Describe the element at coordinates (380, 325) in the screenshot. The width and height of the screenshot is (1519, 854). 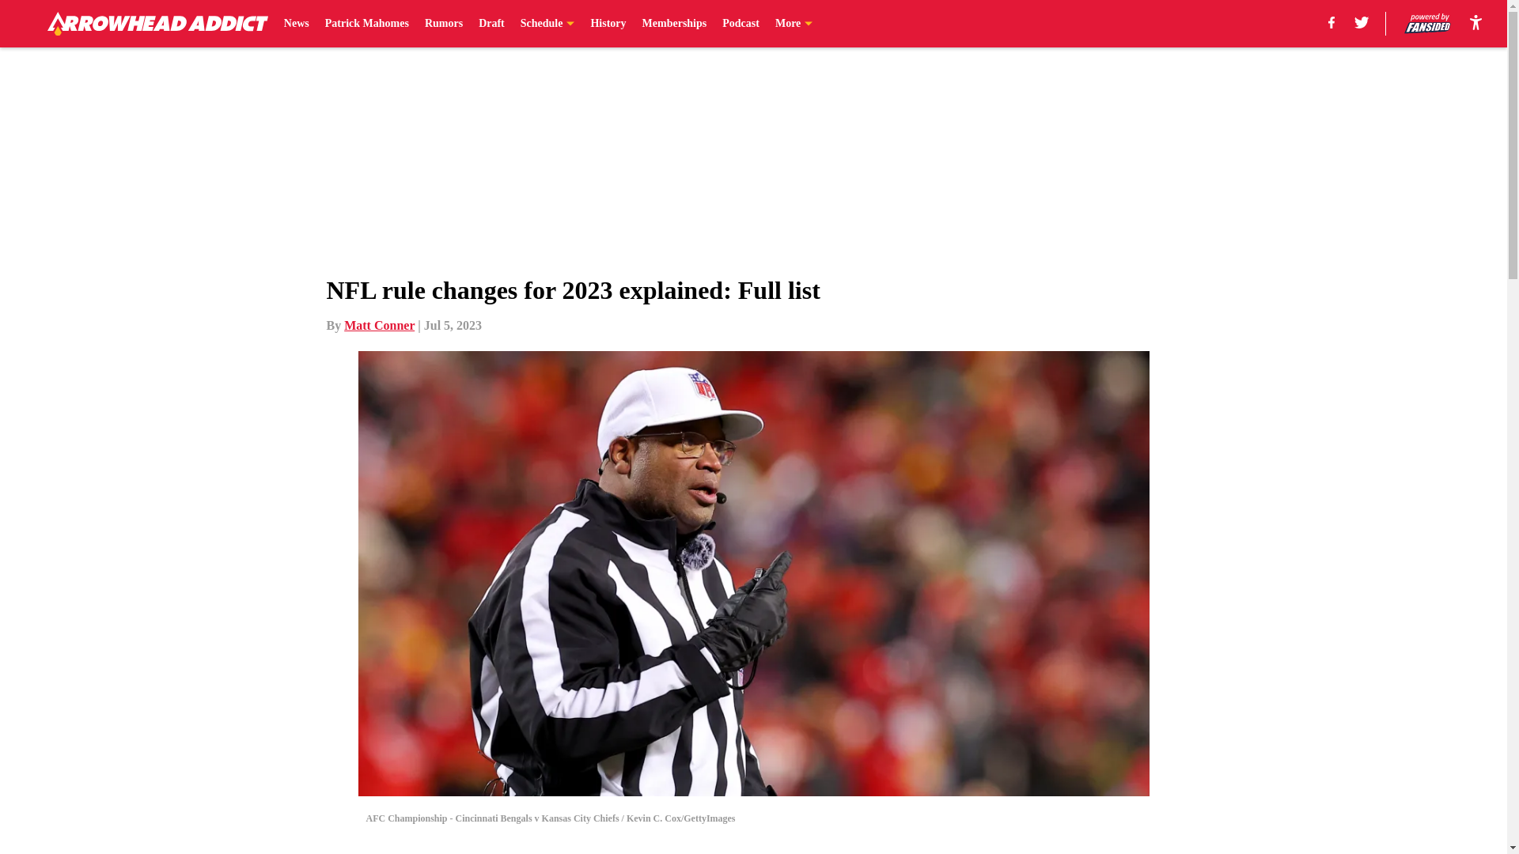
I see `Matt Conner` at that location.